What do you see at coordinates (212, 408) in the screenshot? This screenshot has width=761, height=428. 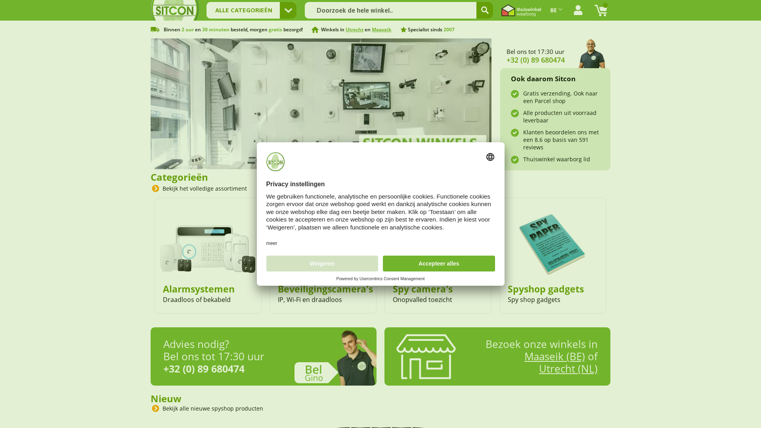 I see `Bekijk alle nieuwe spyshop producten` at bounding box center [212, 408].